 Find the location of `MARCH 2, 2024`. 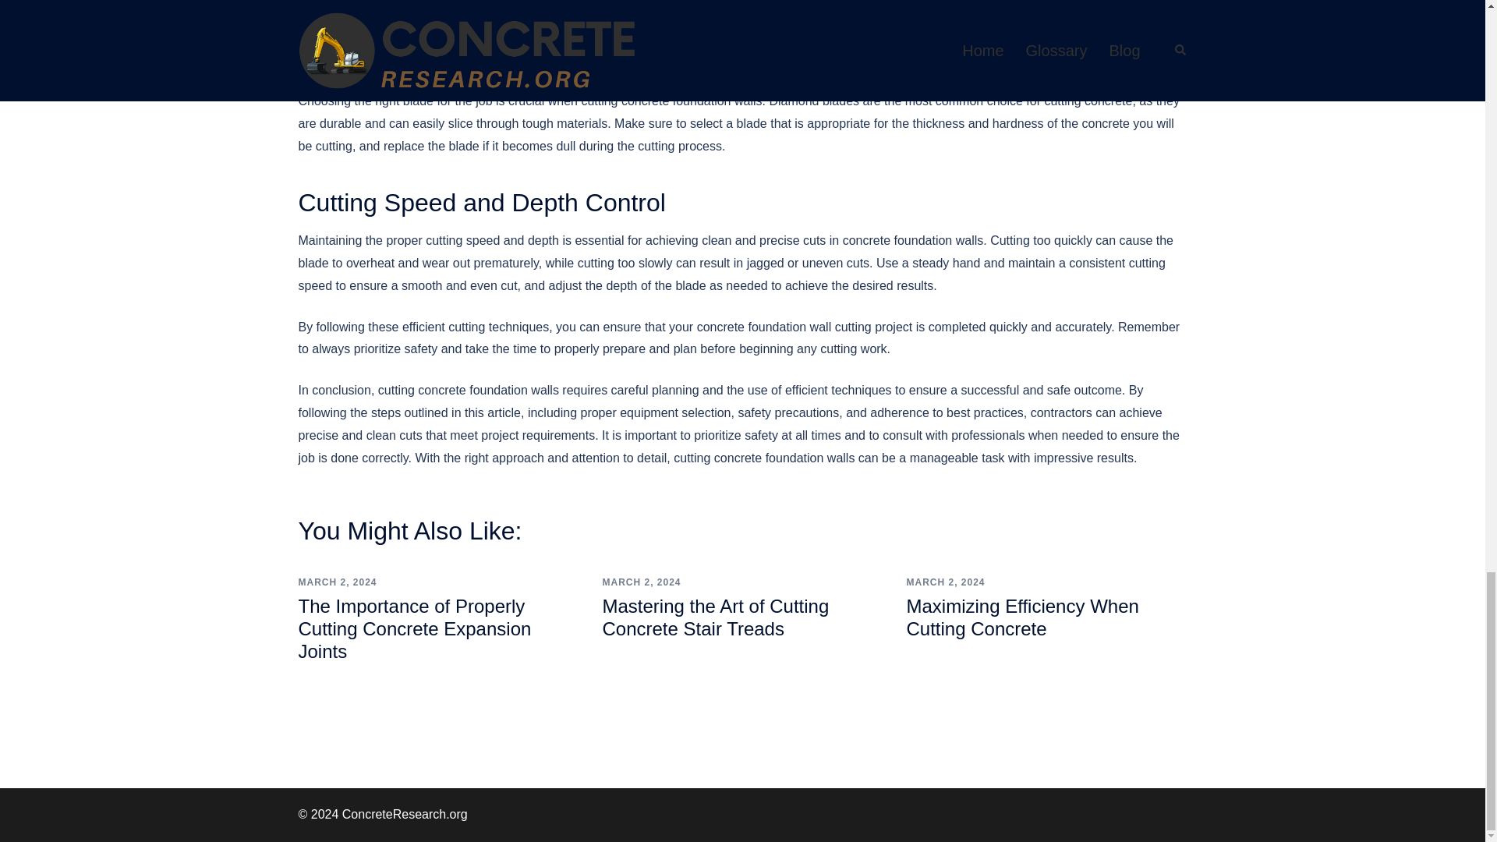

MARCH 2, 2024 is located at coordinates (945, 582).